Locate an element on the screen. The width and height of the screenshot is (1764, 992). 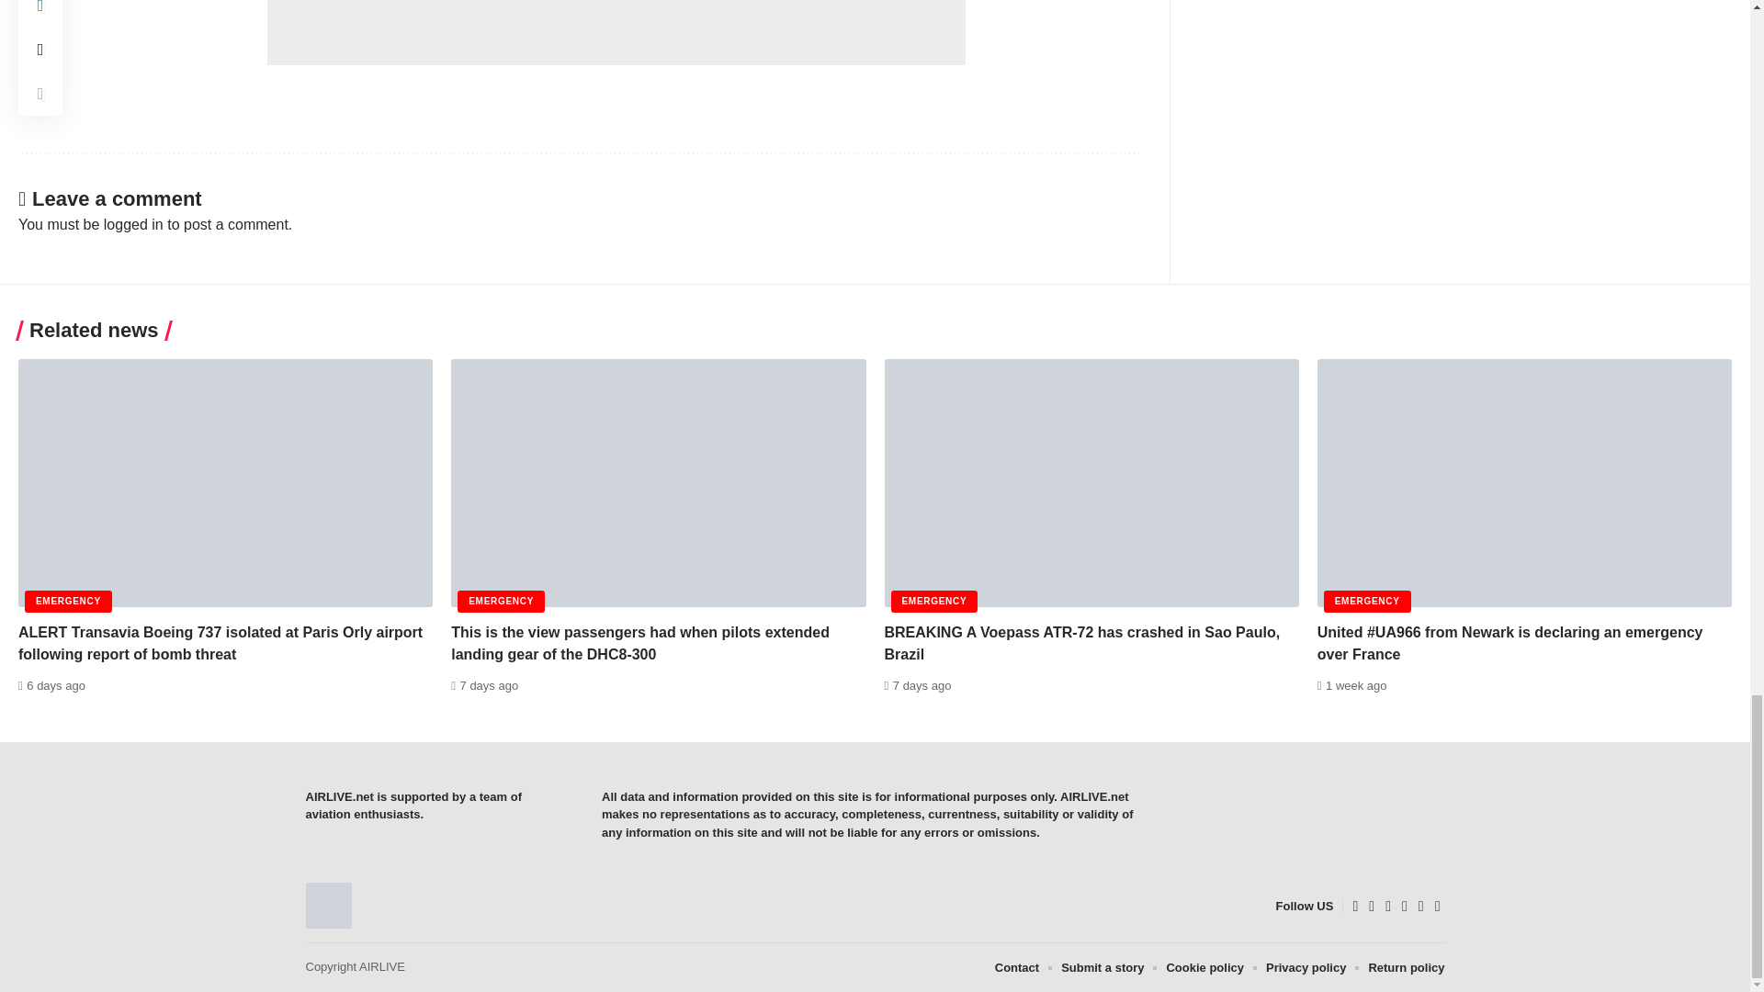
AIRLIVE is located at coordinates (328, 906).